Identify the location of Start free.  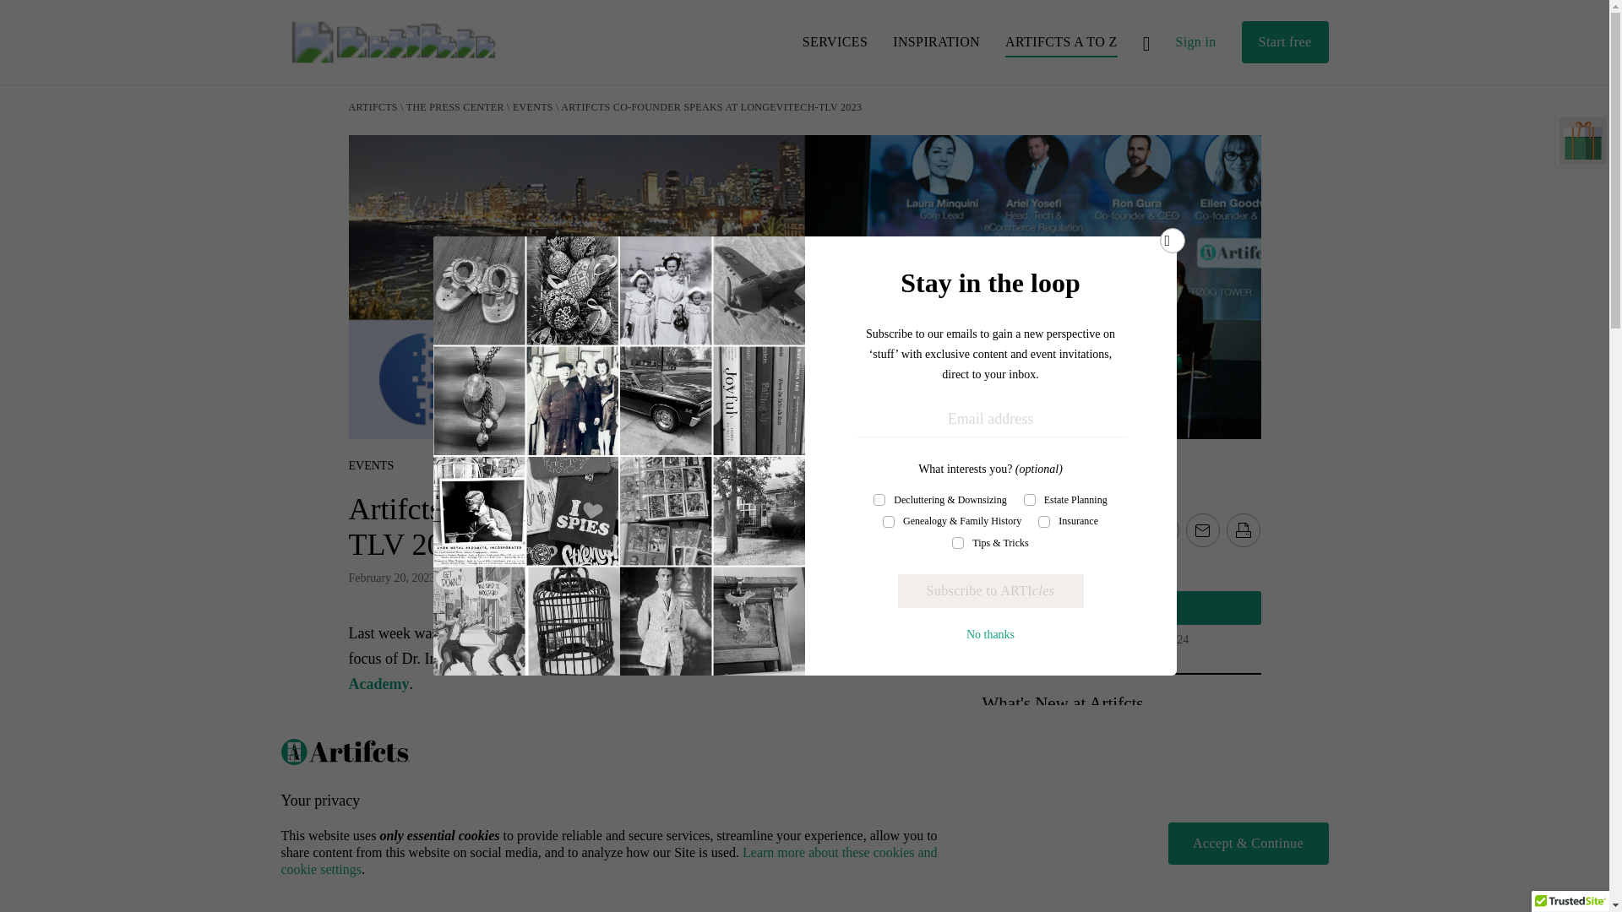
(1285, 41).